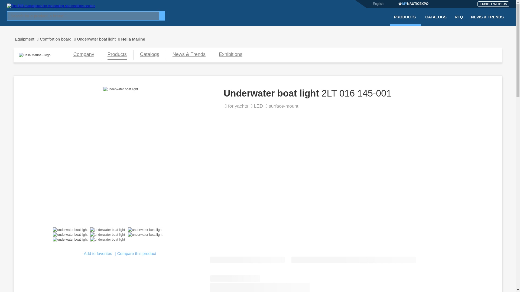  What do you see at coordinates (406, 20) in the screenshot?
I see `PRODUCTS` at bounding box center [406, 20].